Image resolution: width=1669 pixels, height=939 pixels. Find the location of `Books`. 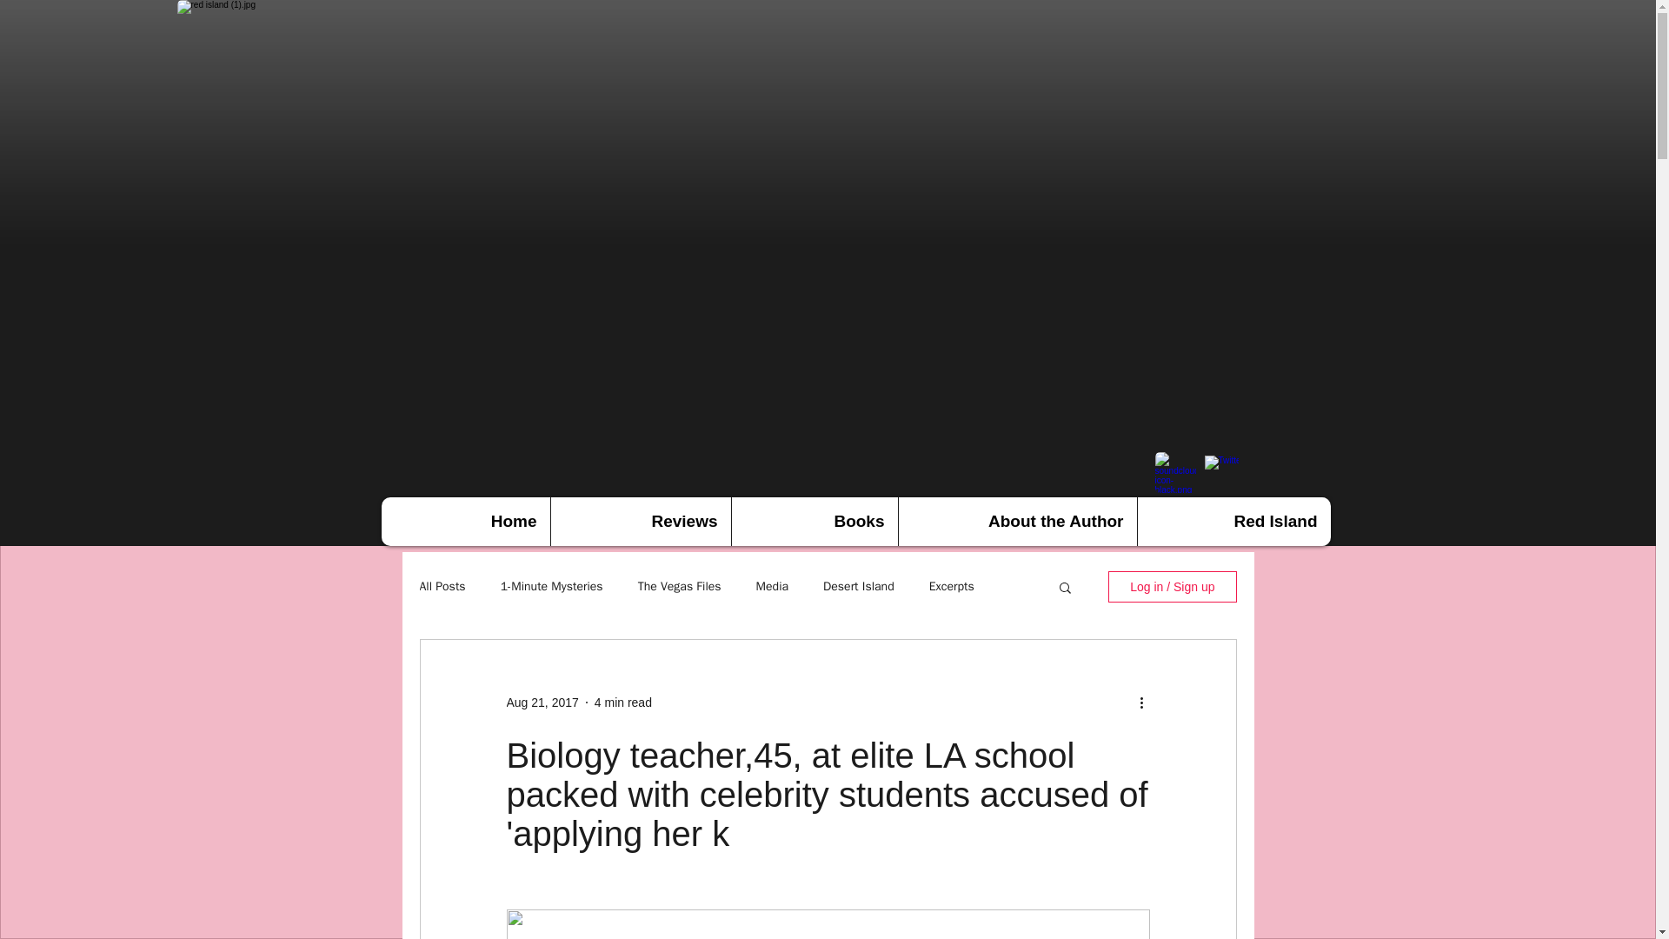

Books is located at coordinates (814, 522).